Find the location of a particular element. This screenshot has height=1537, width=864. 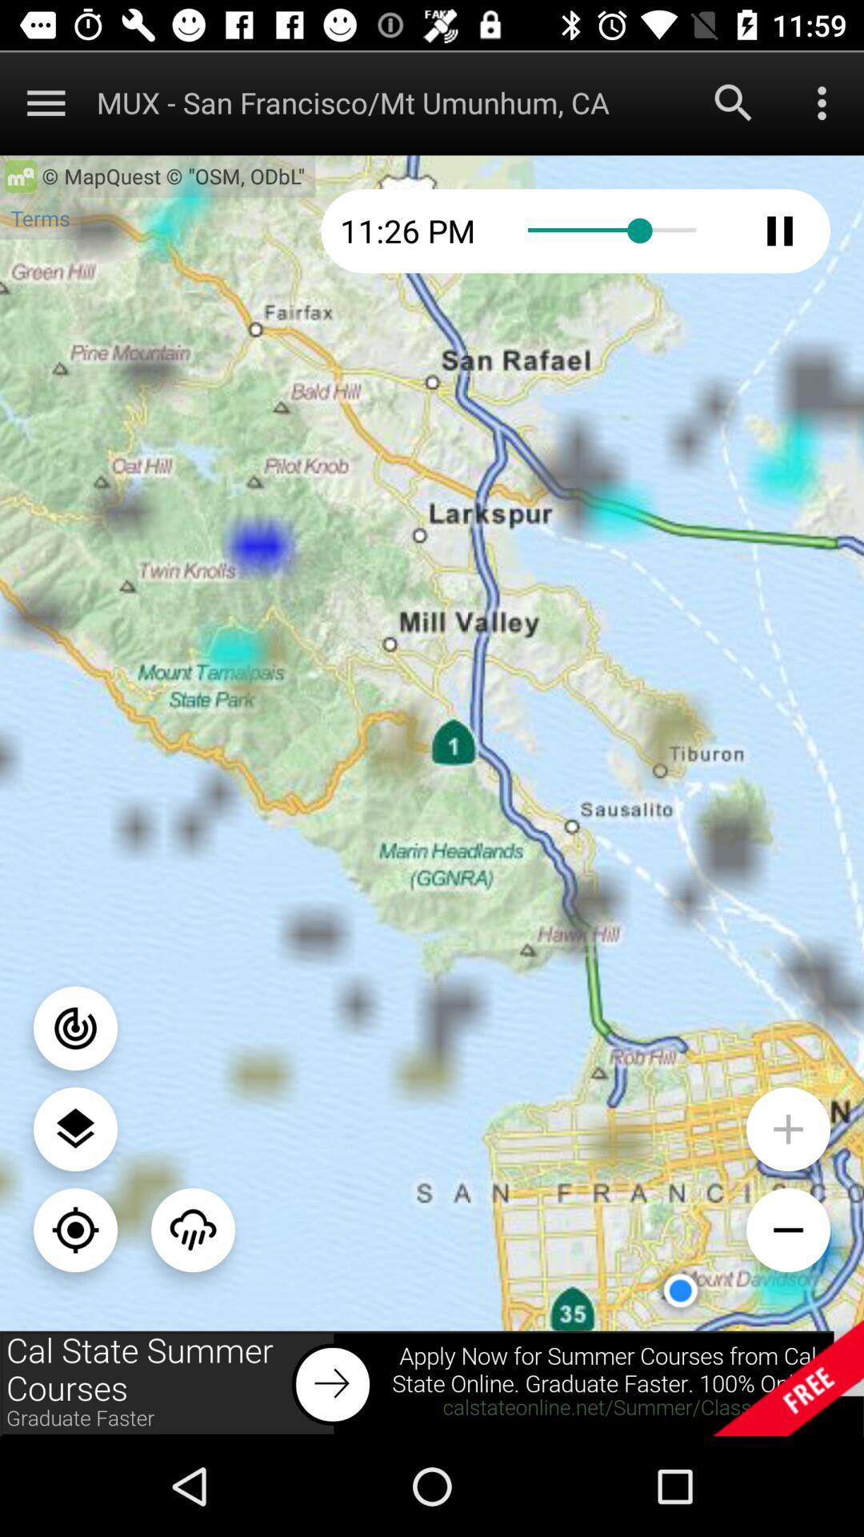

go to add option is located at coordinates (789, 1129).